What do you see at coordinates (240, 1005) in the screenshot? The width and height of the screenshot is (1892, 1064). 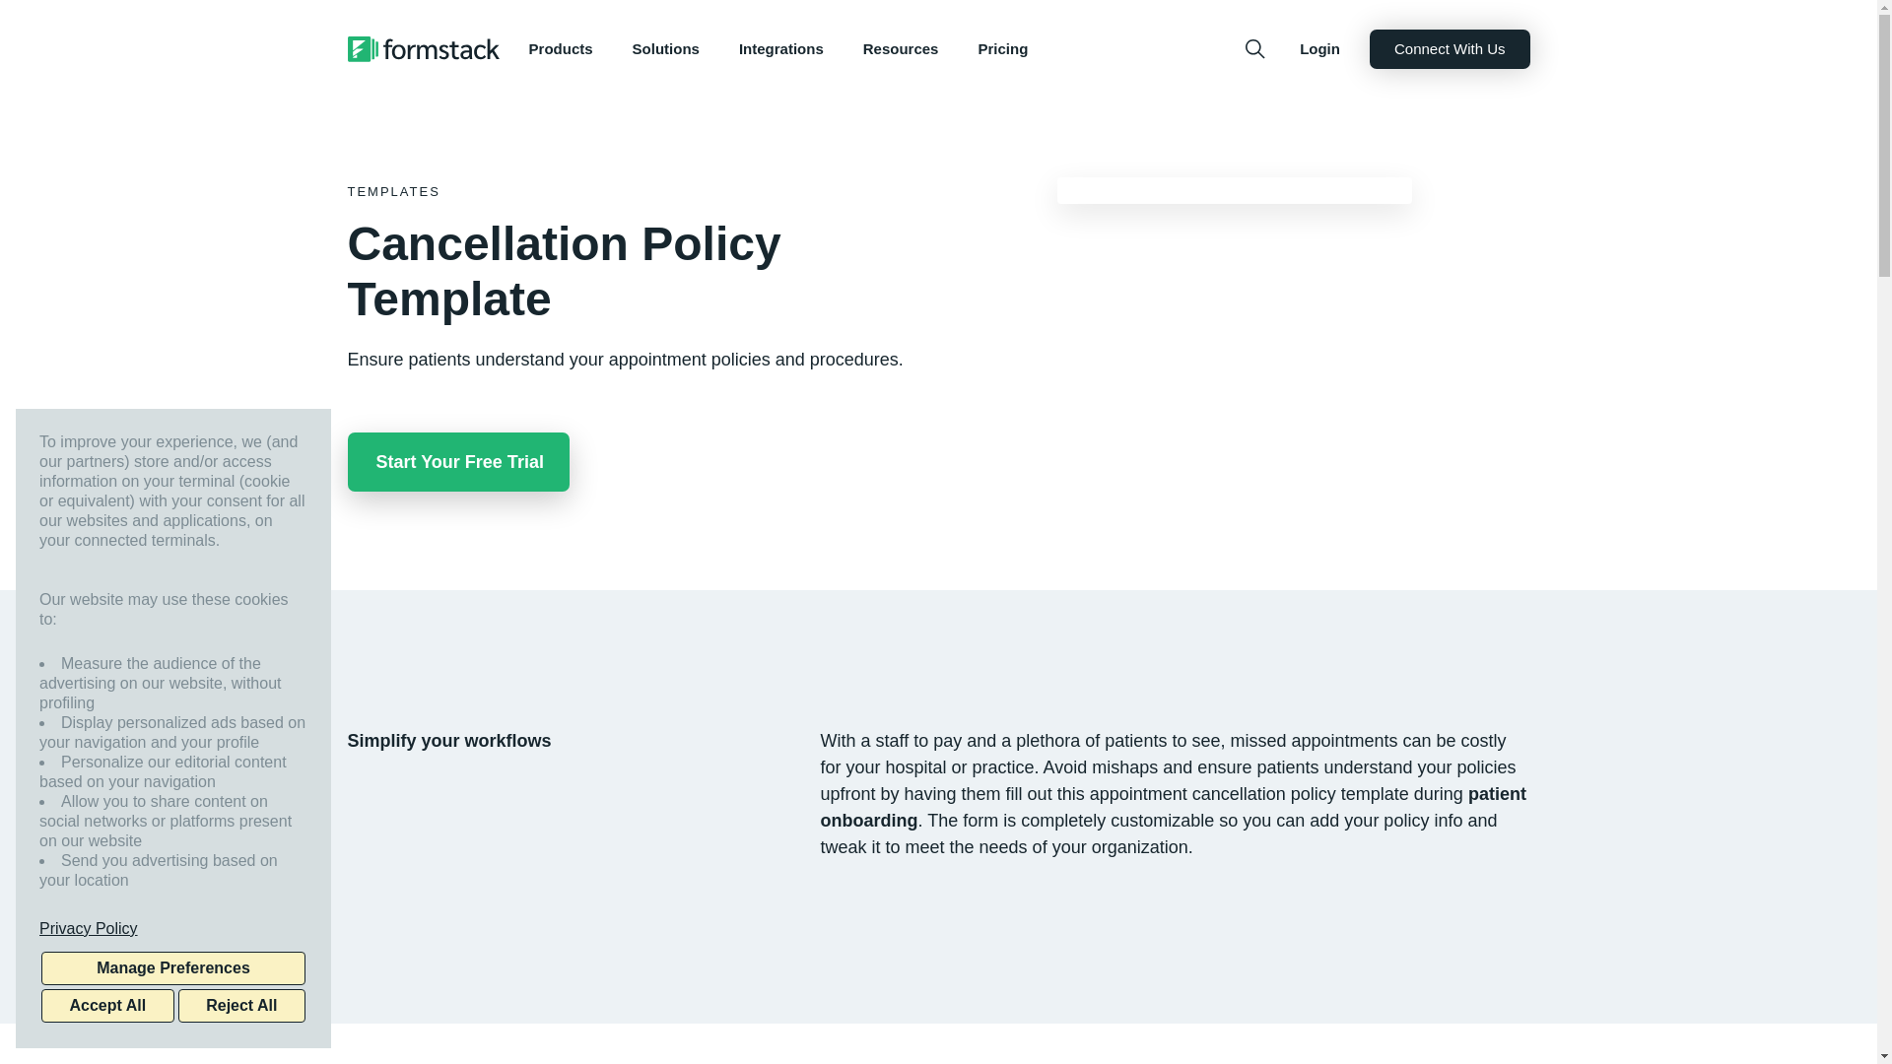 I see `Reject All` at bounding box center [240, 1005].